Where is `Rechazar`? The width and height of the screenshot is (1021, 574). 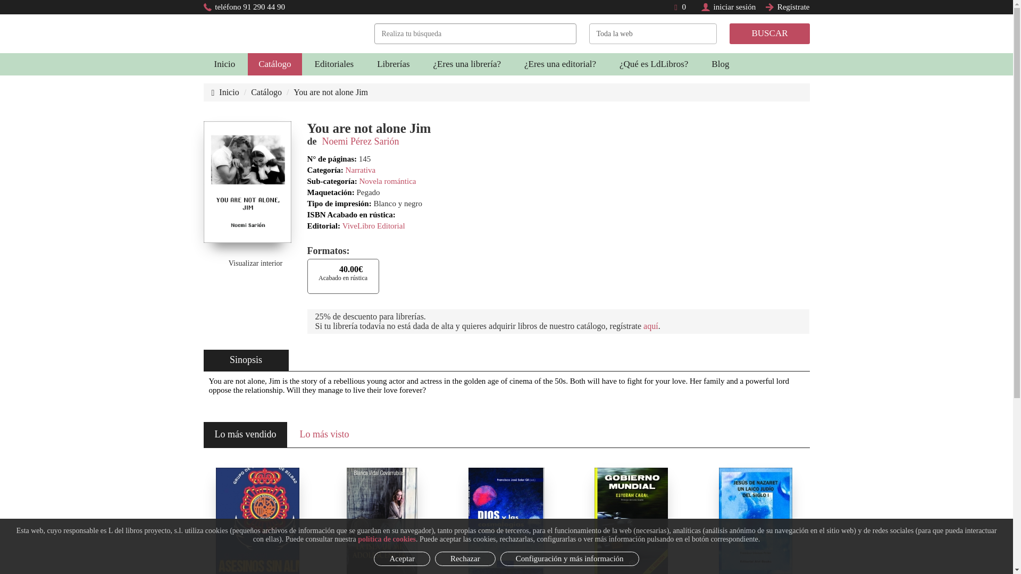
Rechazar is located at coordinates (465, 558).